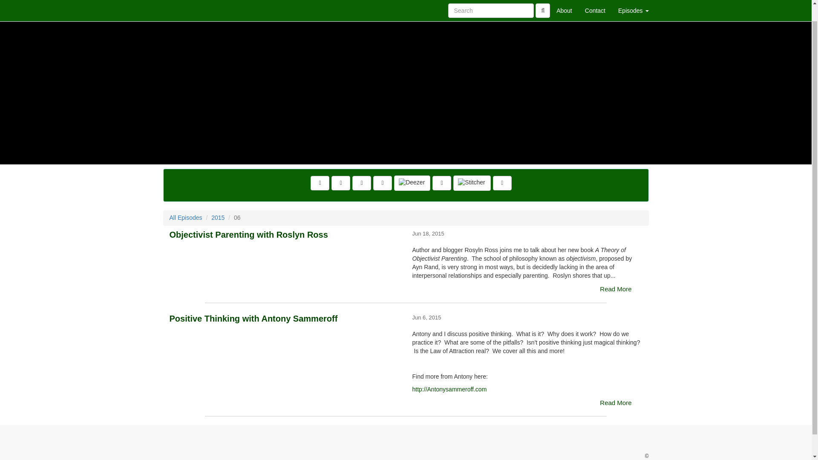  Describe the element at coordinates (340, 183) in the screenshot. I see `Visit Us on Twitter` at that location.